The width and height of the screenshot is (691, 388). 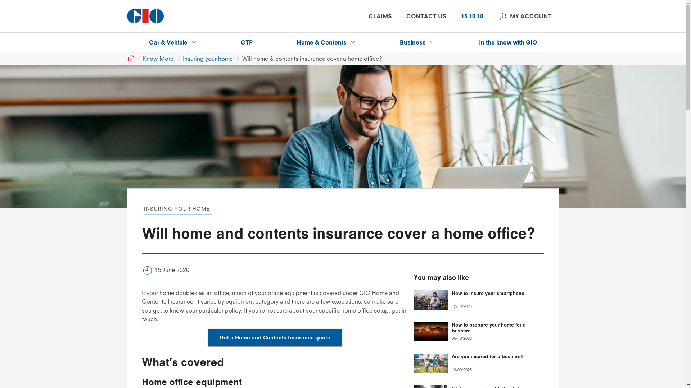 What do you see at coordinates (326, 42) in the screenshot?
I see `Home & Contents` at bounding box center [326, 42].